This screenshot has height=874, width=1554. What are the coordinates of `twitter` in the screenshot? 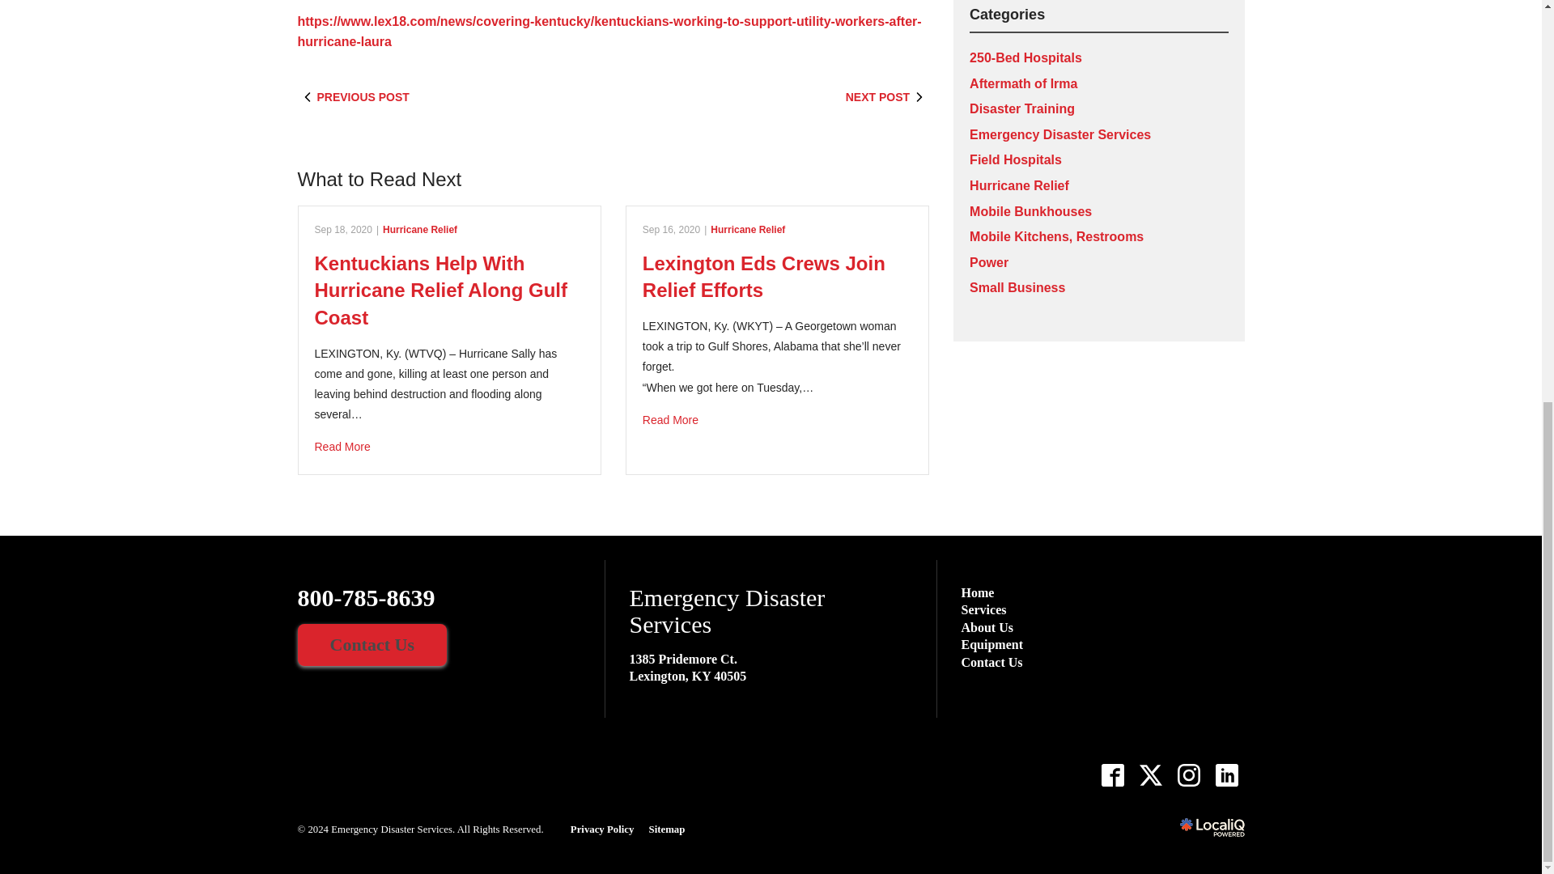 It's located at (1150, 775).